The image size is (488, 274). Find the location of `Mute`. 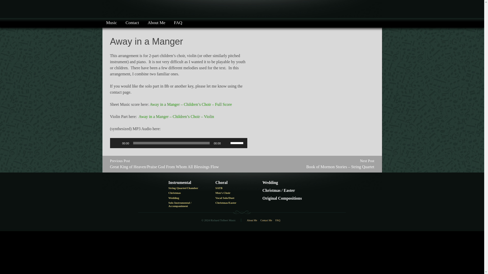

Mute is located at coordinates (226, 143).